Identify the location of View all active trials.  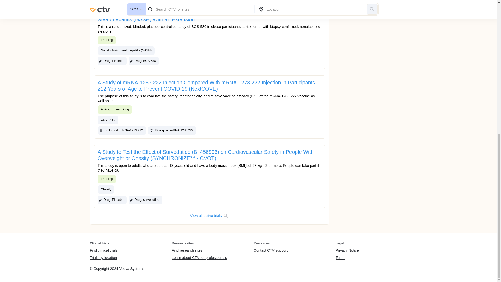
(209, 216).